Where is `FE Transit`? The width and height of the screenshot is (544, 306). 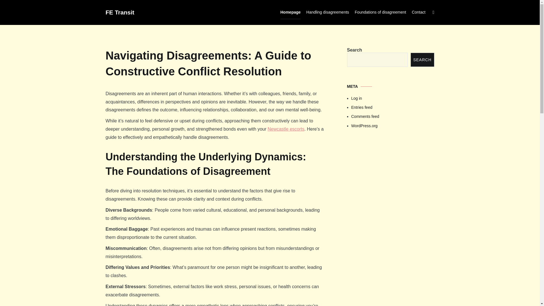
FE Transit is located at coordinates (120, 12).